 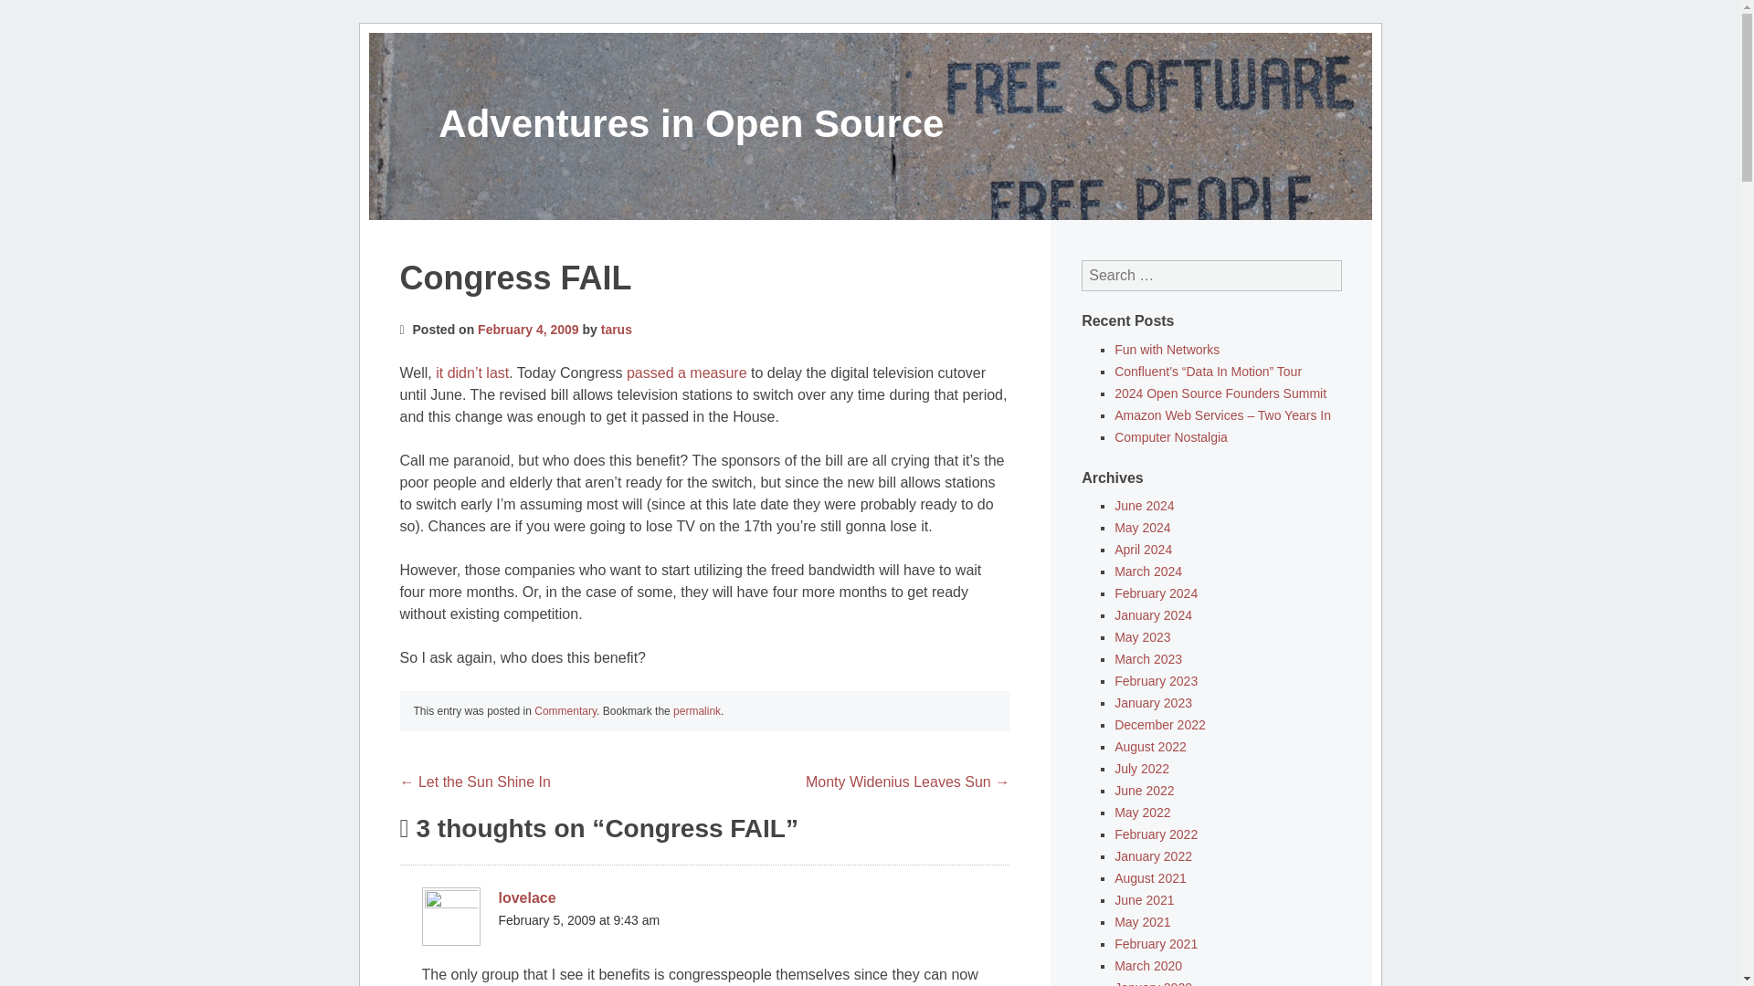 I want to click on May 2022, so click(x=1142, y=813).